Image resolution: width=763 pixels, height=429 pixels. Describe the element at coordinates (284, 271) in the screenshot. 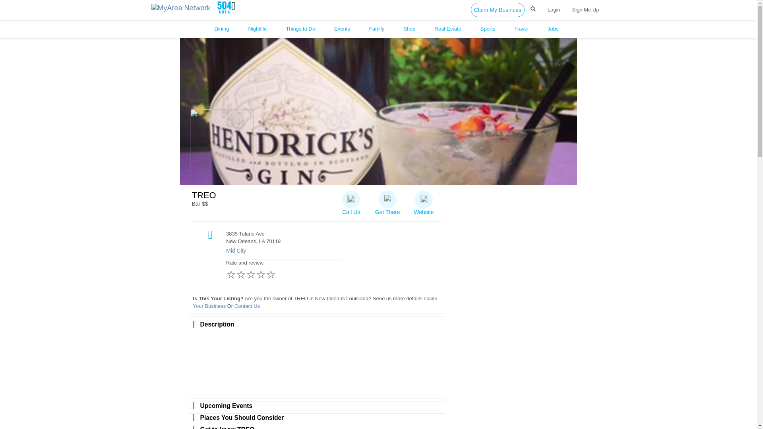

I see `Rate and review` at that location.